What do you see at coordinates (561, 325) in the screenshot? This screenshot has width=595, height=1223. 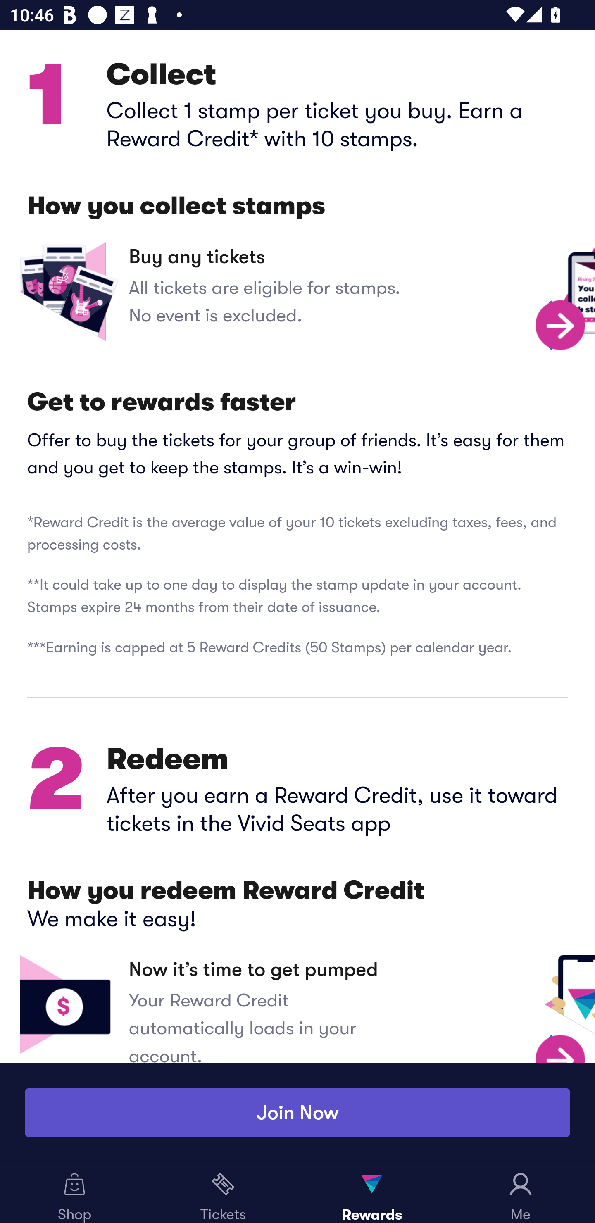 I see `Next slide` at bounding box center [561, 325].